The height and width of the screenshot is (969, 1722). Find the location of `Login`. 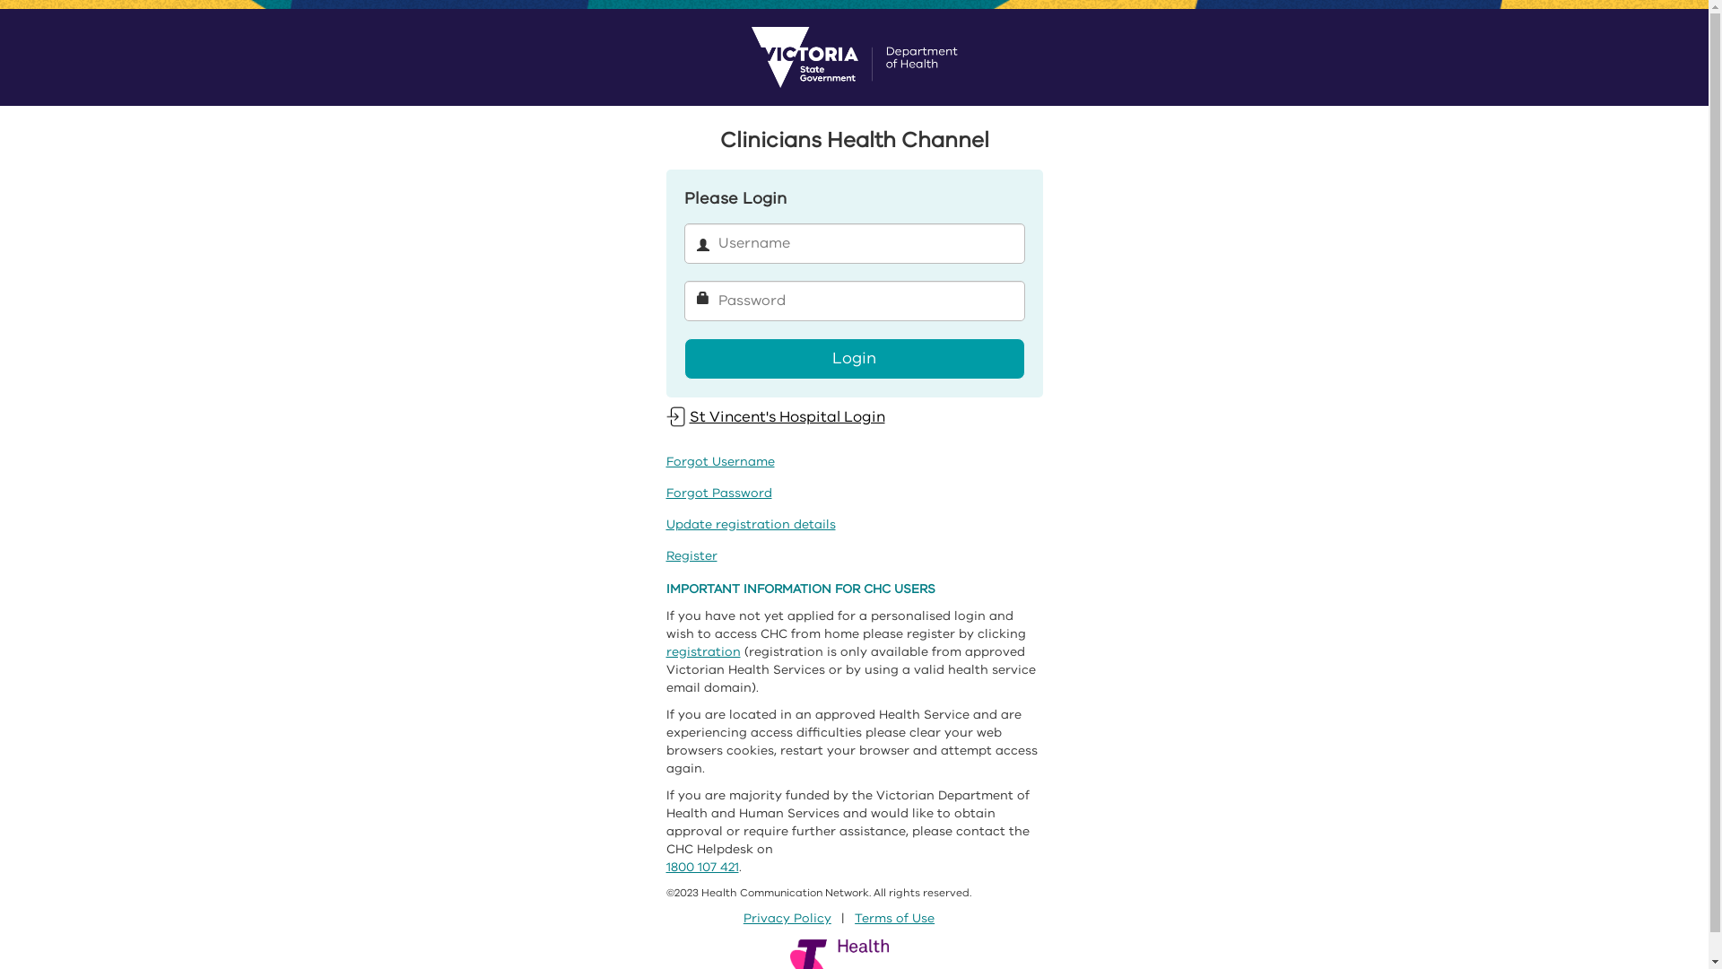

Login is located at coordinates (854, 359).